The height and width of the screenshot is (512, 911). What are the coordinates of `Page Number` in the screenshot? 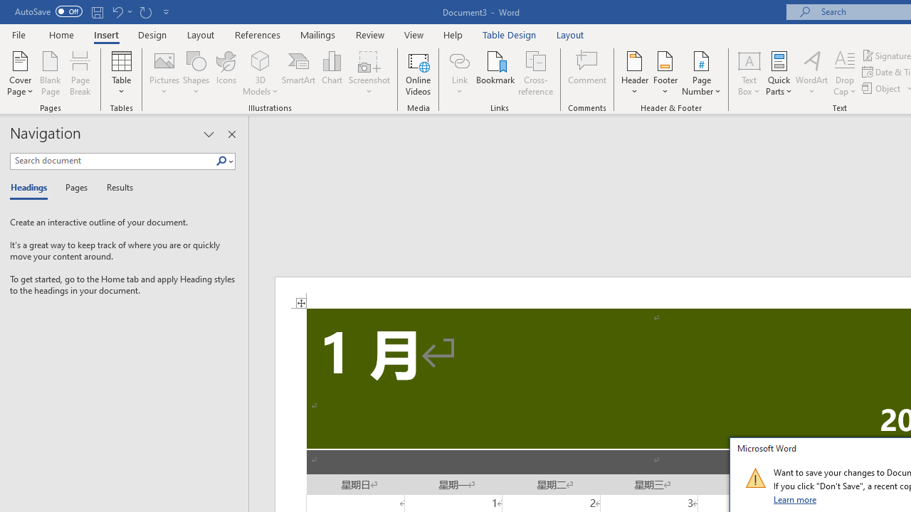 It's located at (702, 73).